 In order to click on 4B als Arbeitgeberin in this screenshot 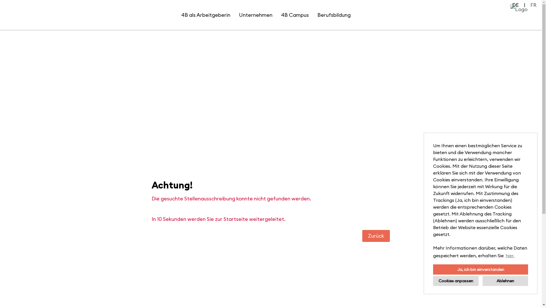, I will do `click(206, 15)`.